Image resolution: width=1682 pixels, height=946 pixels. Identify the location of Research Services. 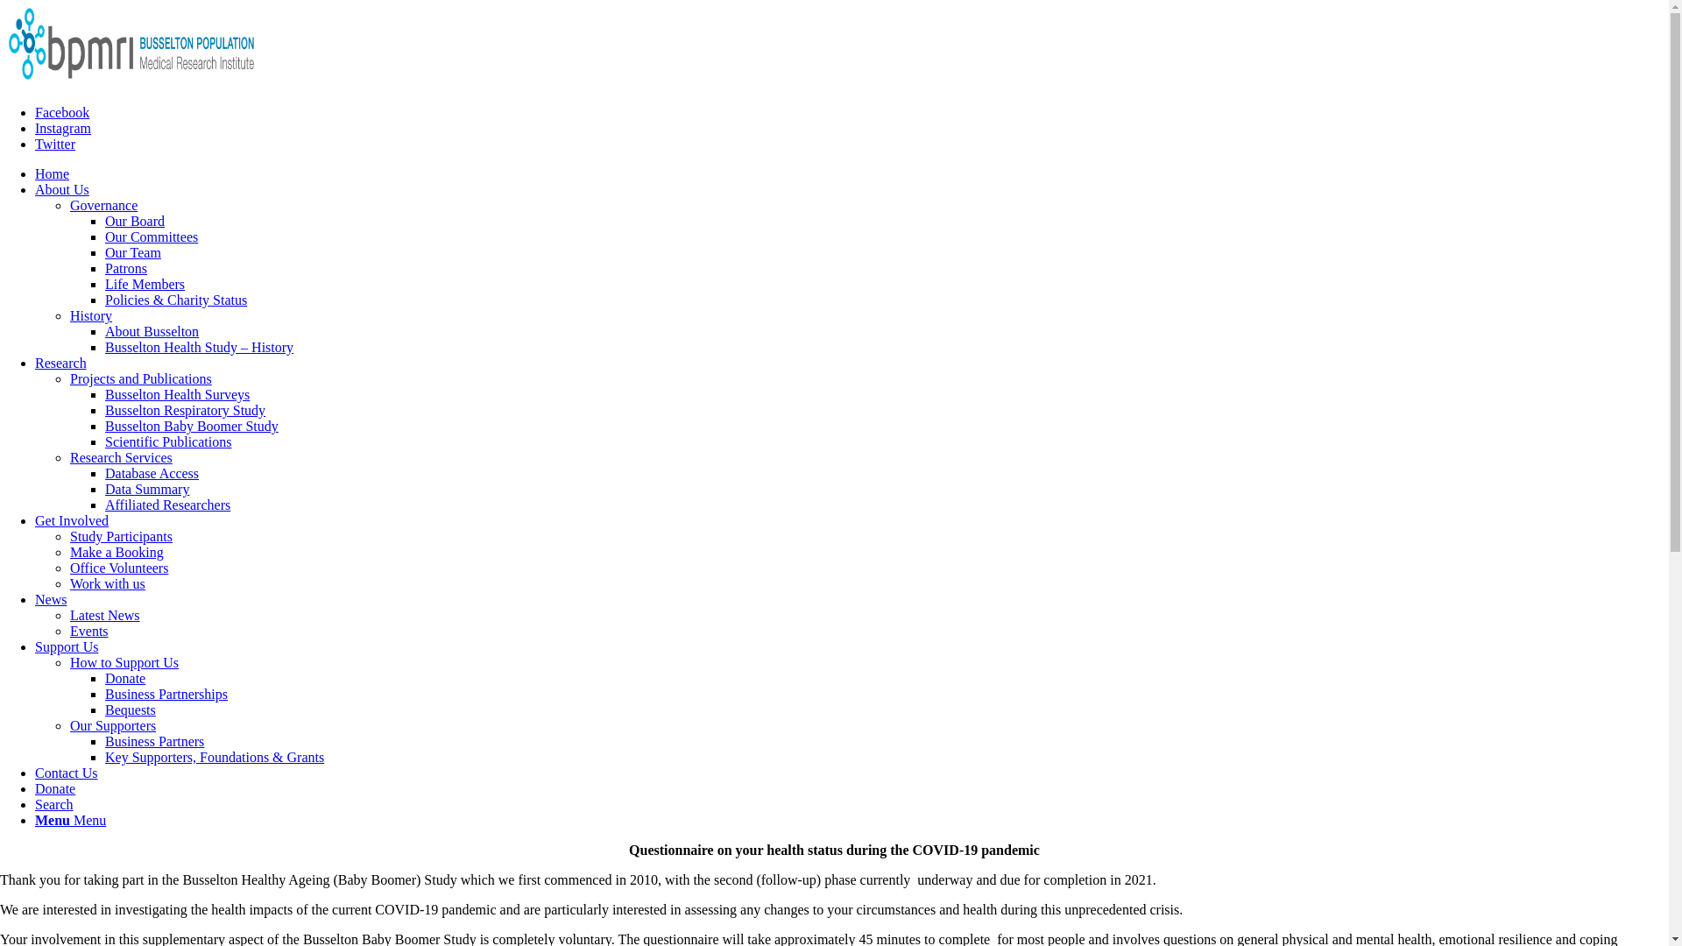
(121, 457).